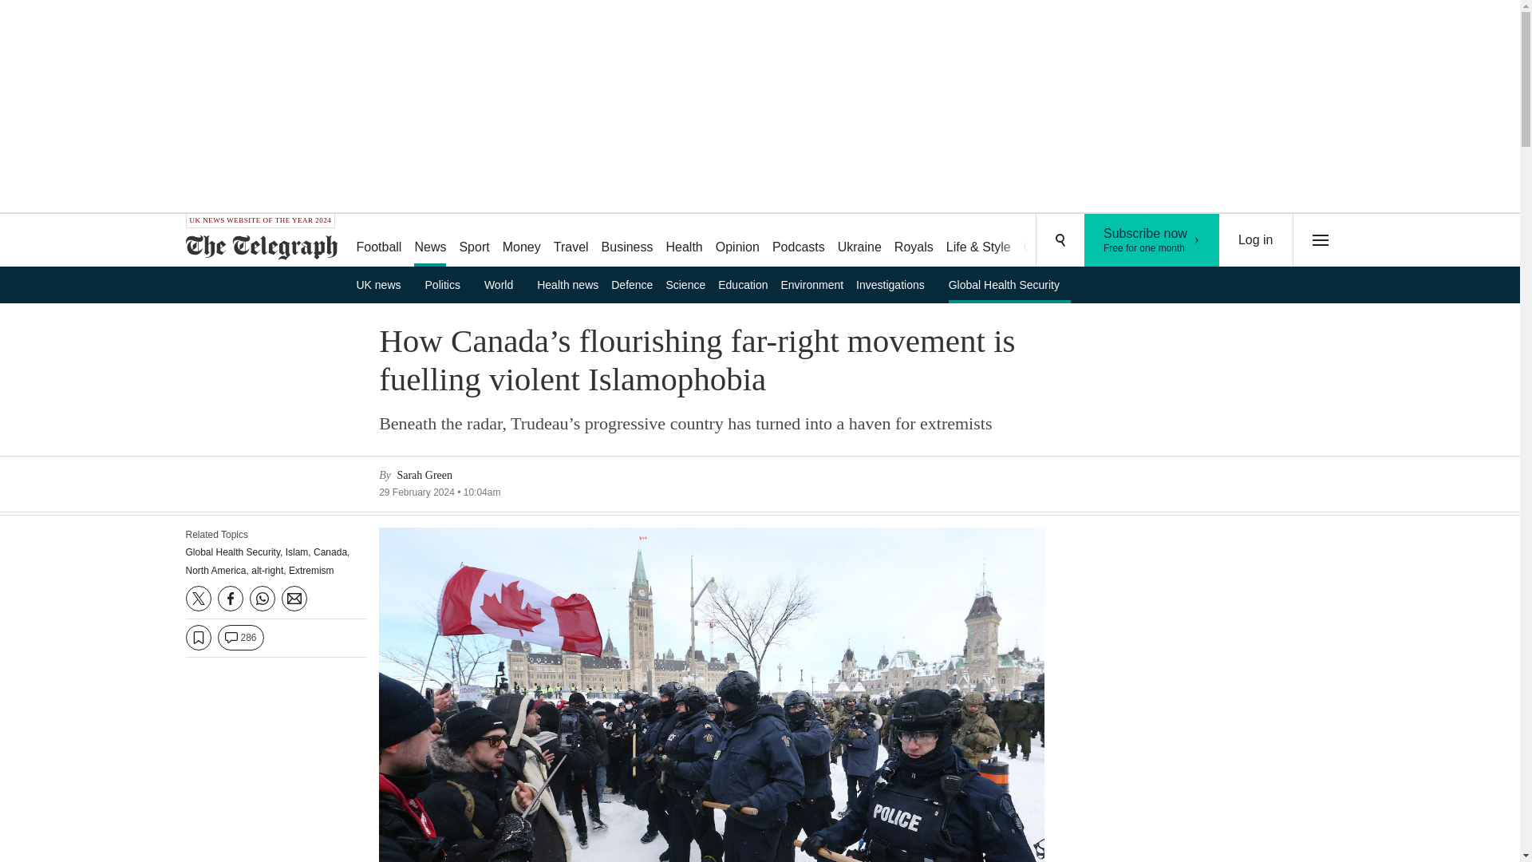 Image resolution: width=1532 pixels, height=862 pixels. What do you see at coordinates (383, 284) in the screenshot?
I see `Puzzles` at bounding box center [383, 284].